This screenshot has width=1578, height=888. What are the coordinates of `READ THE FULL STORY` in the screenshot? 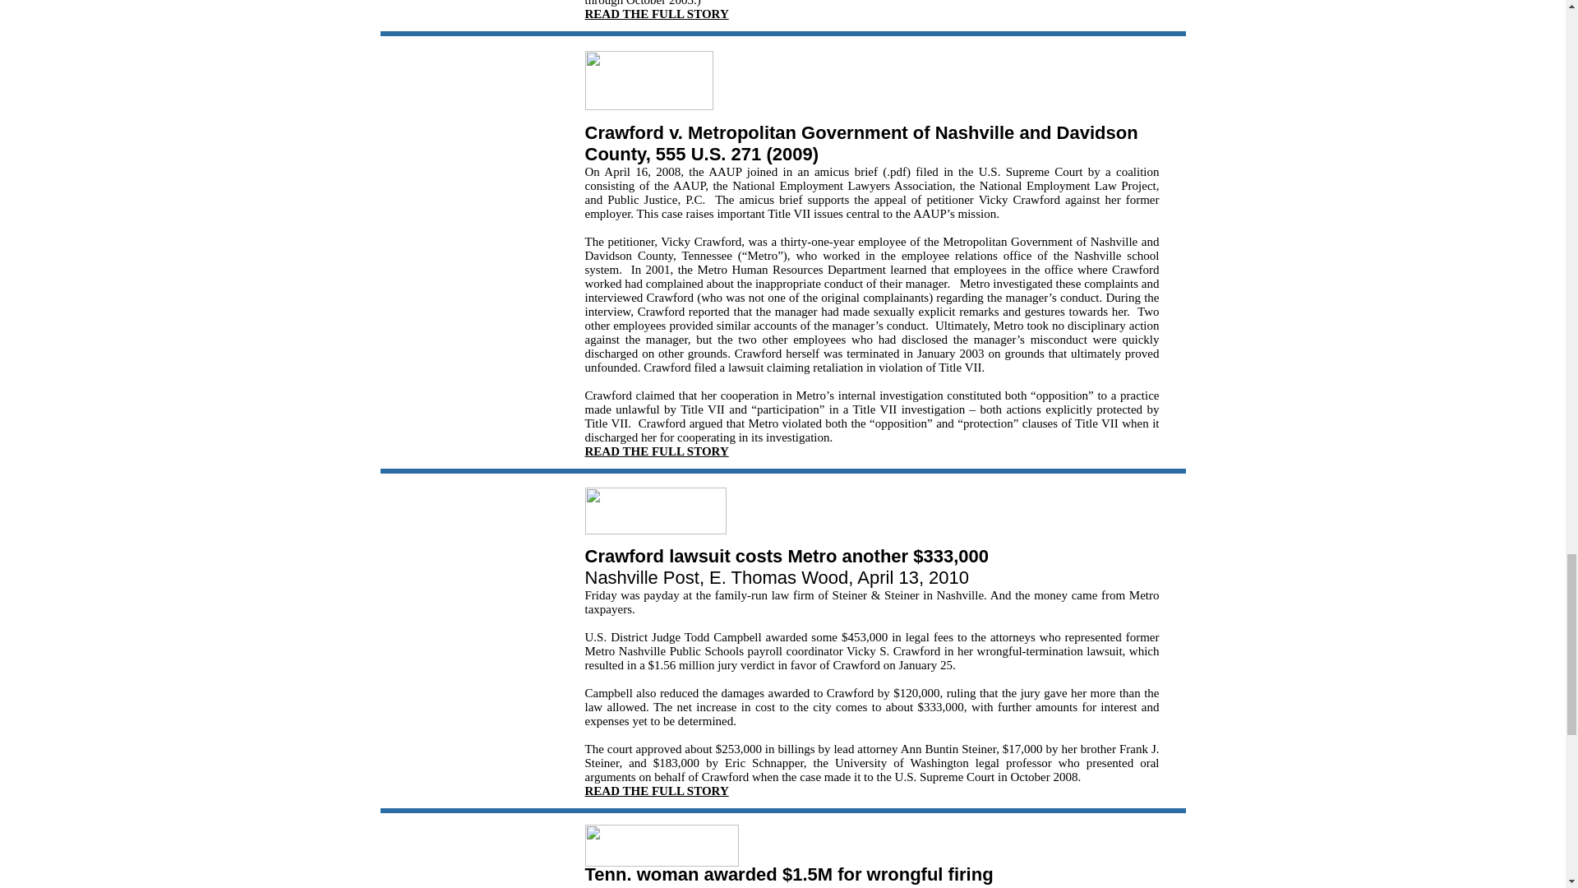 It's located at (657, 451).